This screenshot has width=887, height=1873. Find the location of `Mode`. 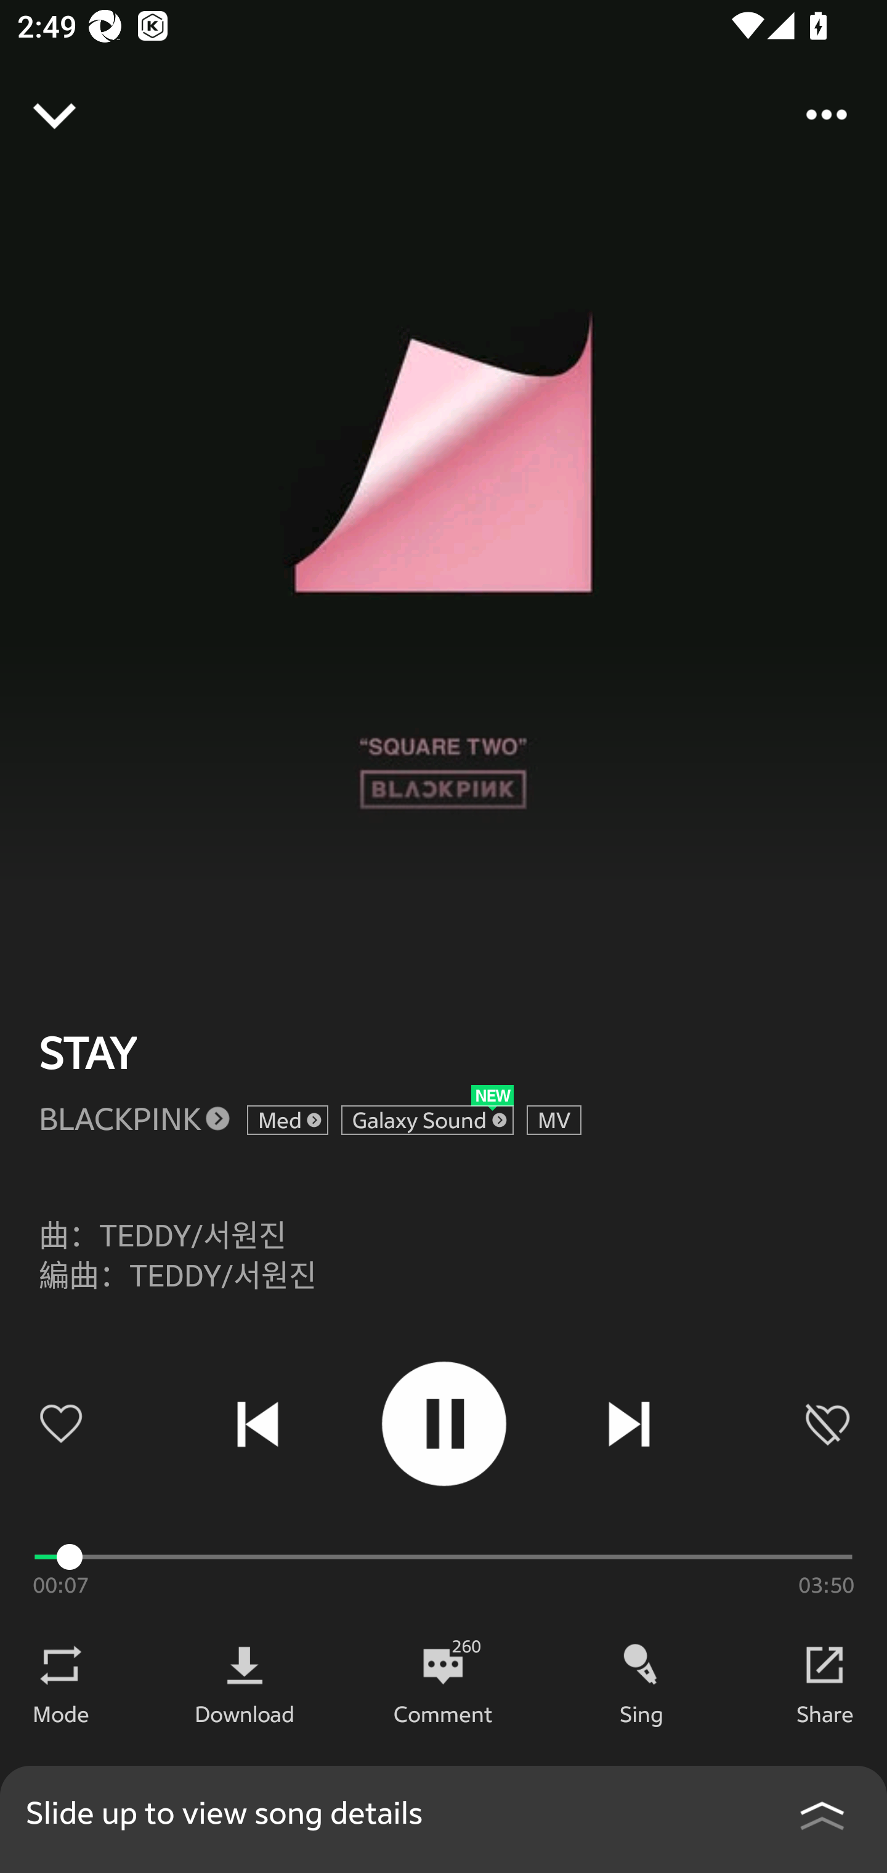

Mode is located at coordinates (61, 1713).